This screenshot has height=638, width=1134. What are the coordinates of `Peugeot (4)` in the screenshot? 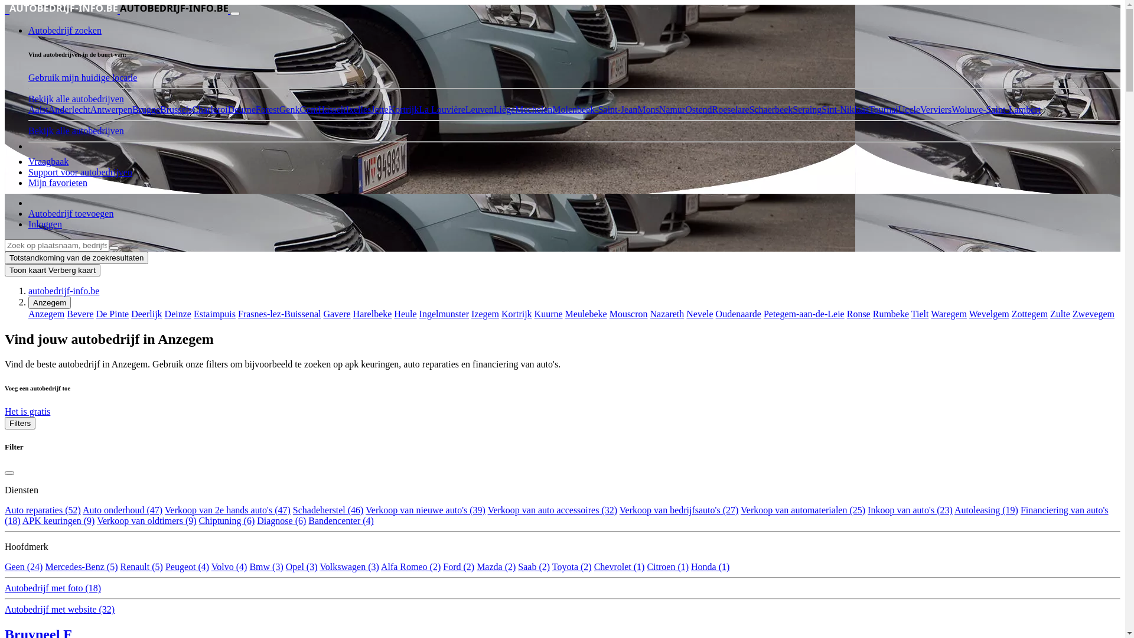 It's located at (187, 567).